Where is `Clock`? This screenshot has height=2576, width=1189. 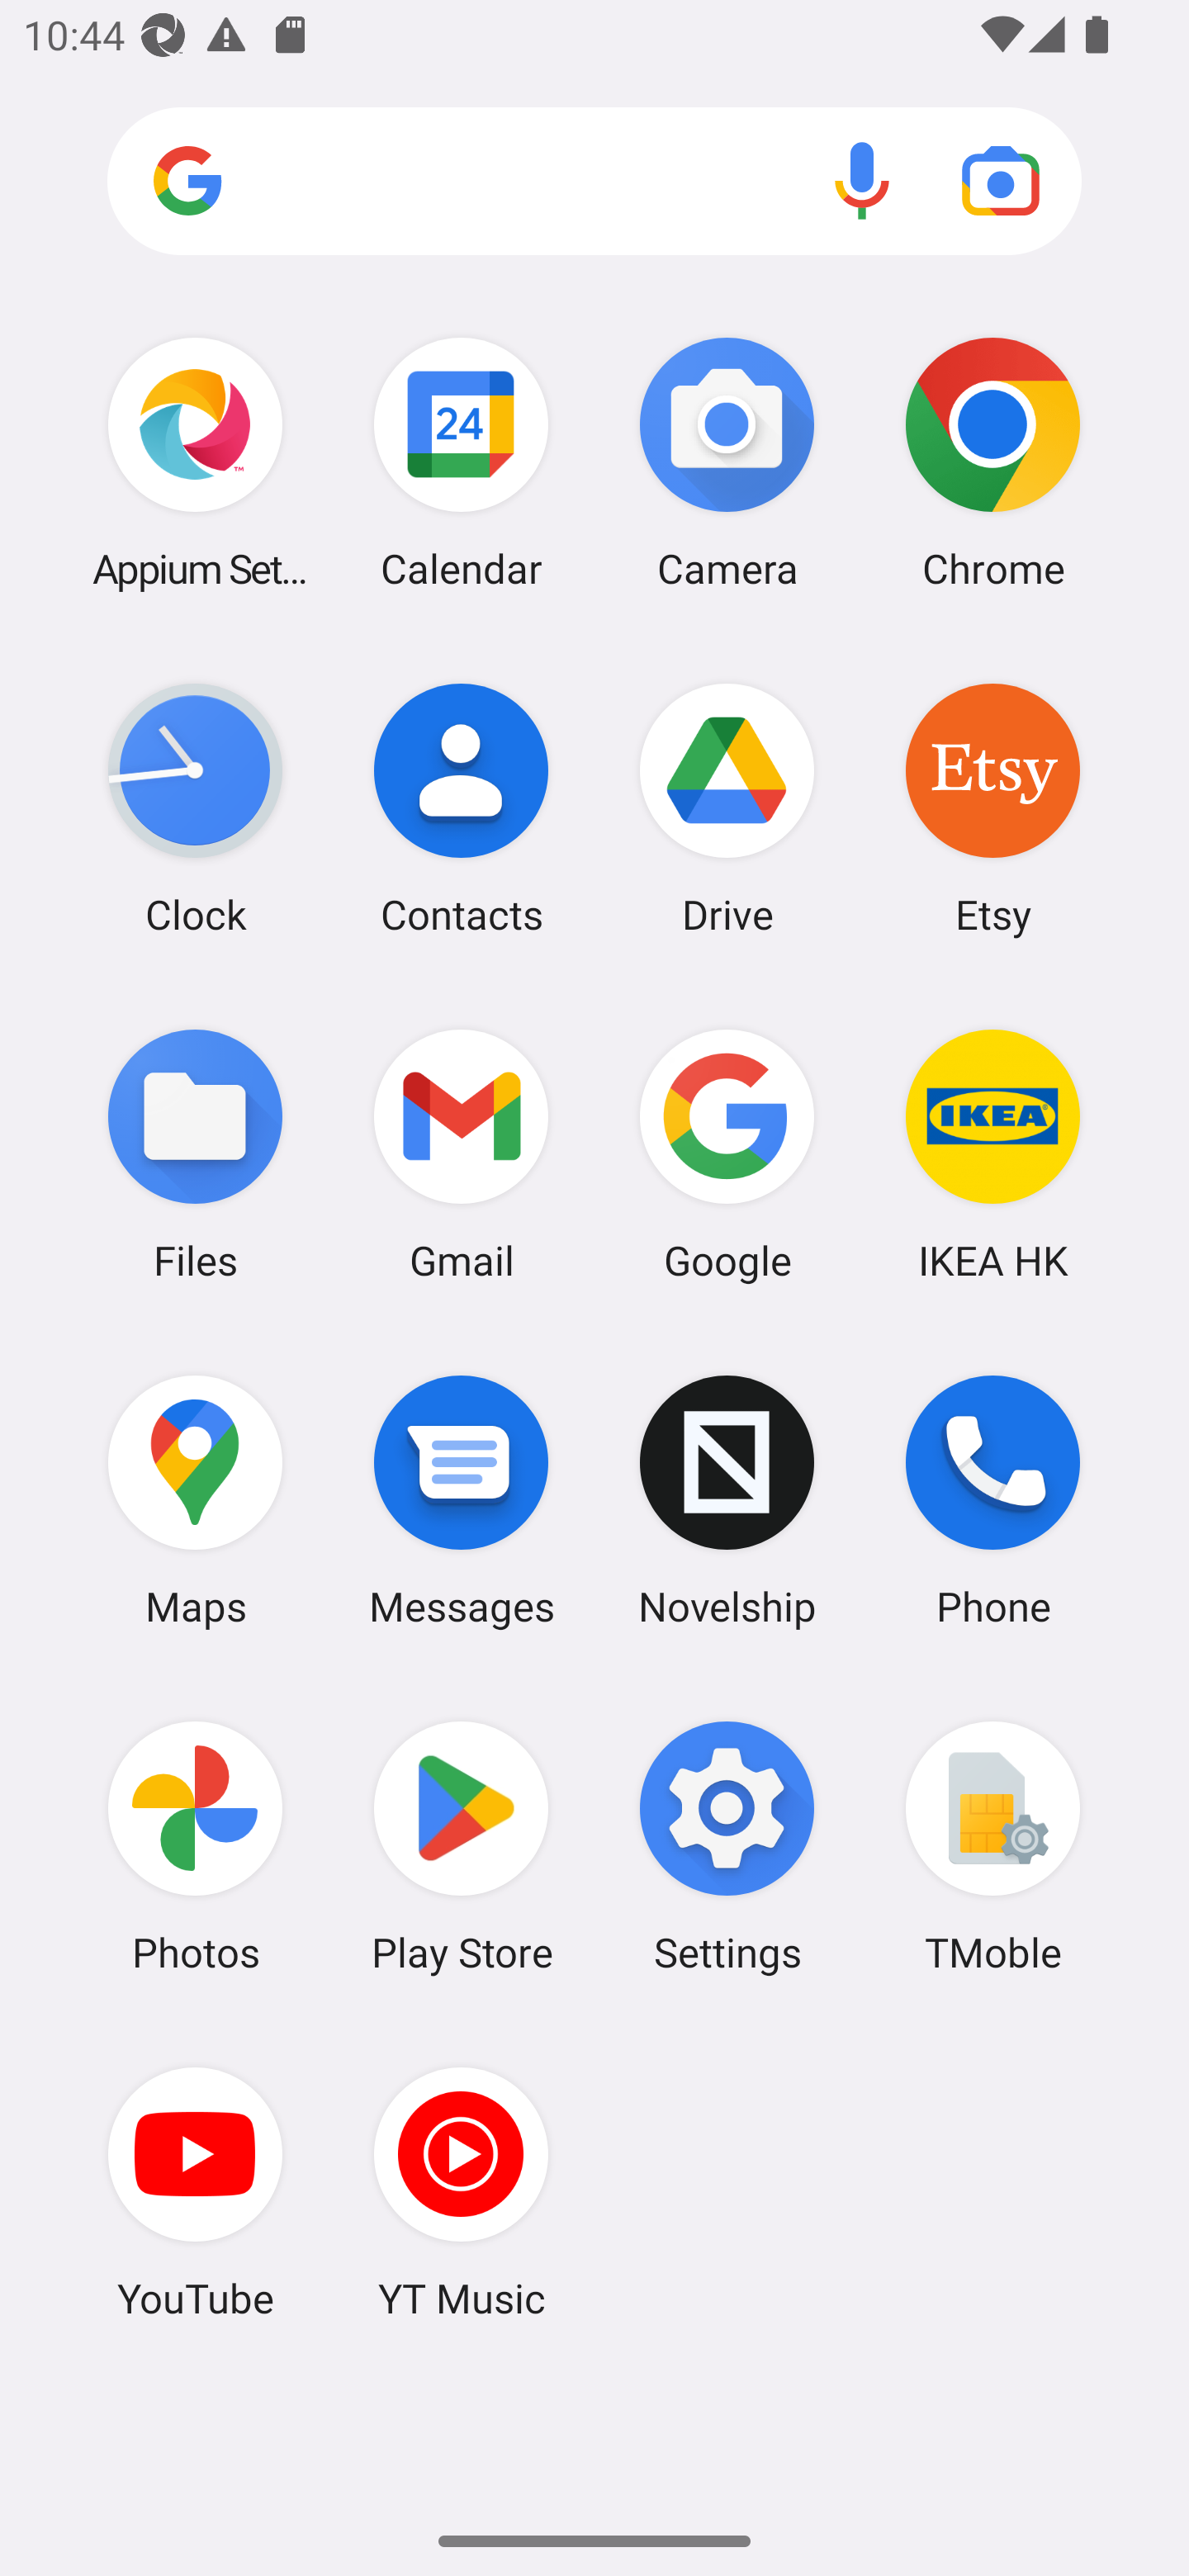
Clock is located at coordinates (195, 808).